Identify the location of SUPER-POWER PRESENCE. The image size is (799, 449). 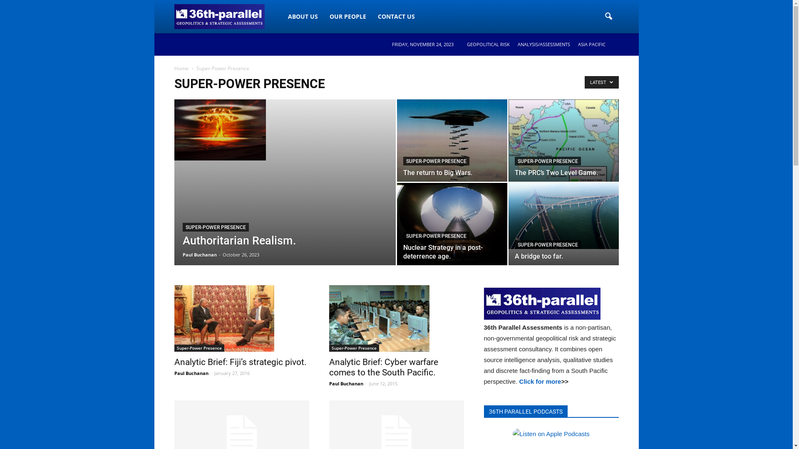
(216, 227).